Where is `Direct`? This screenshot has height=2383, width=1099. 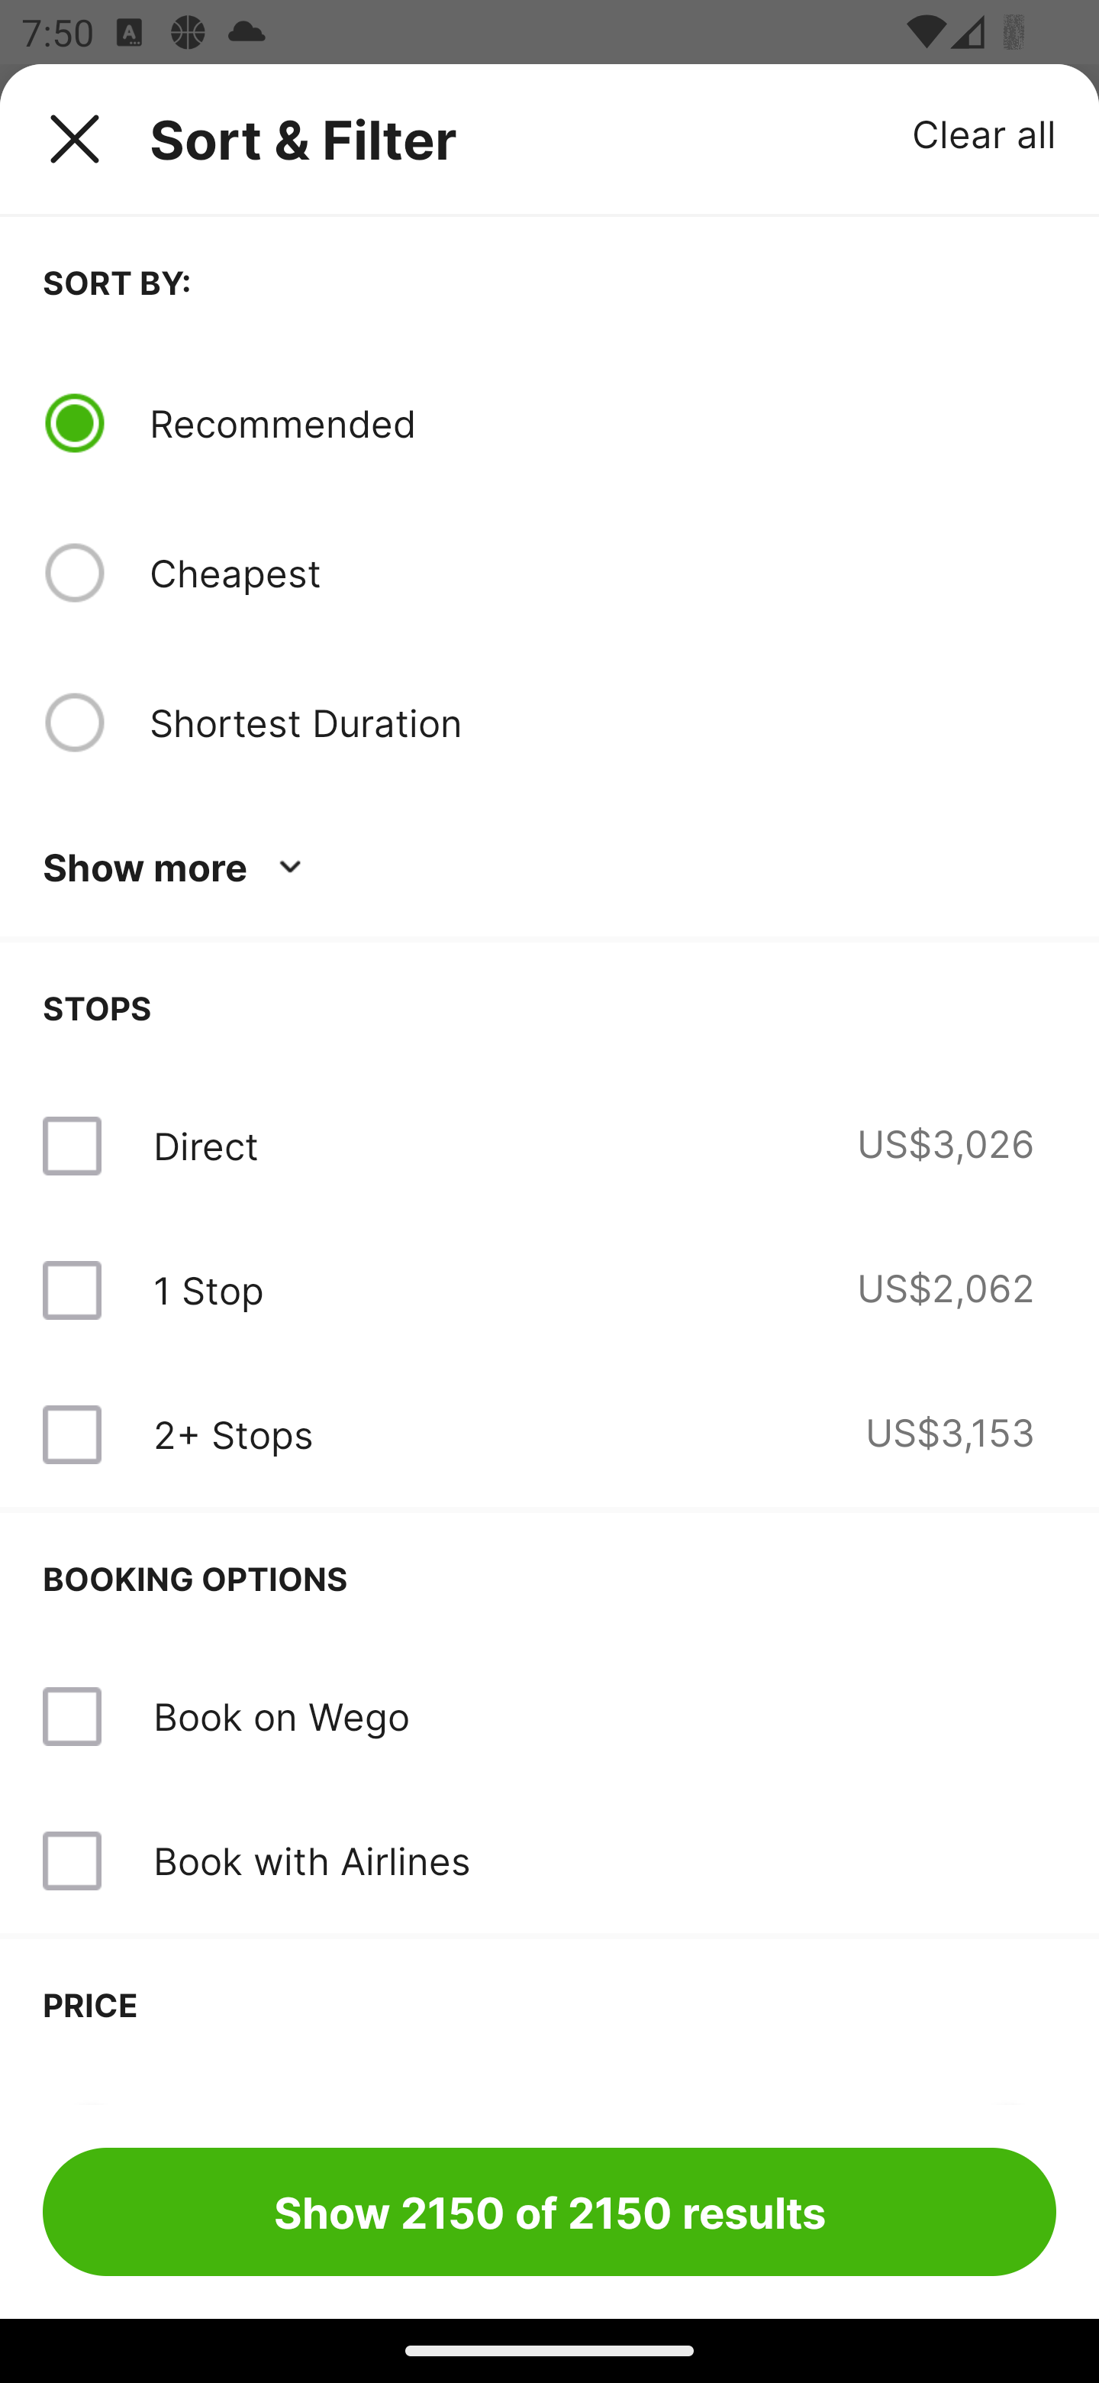 Direct is located at coordinates (205, 1146).